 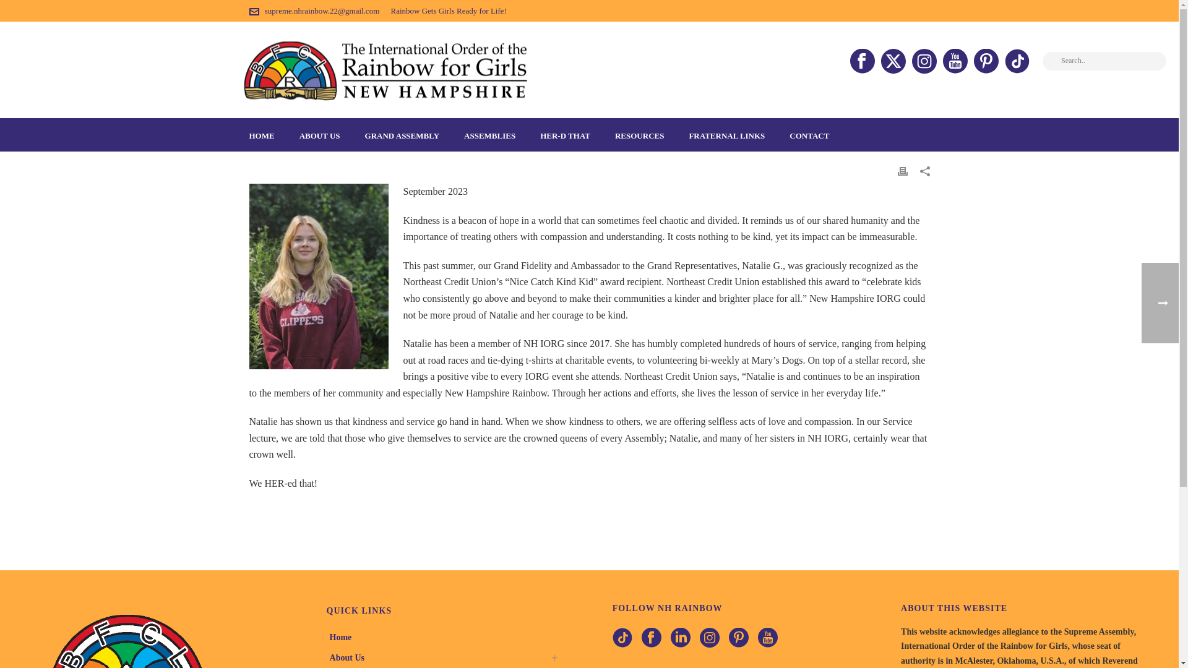 I want to click on CONTACT, so click(x=809, y=135).